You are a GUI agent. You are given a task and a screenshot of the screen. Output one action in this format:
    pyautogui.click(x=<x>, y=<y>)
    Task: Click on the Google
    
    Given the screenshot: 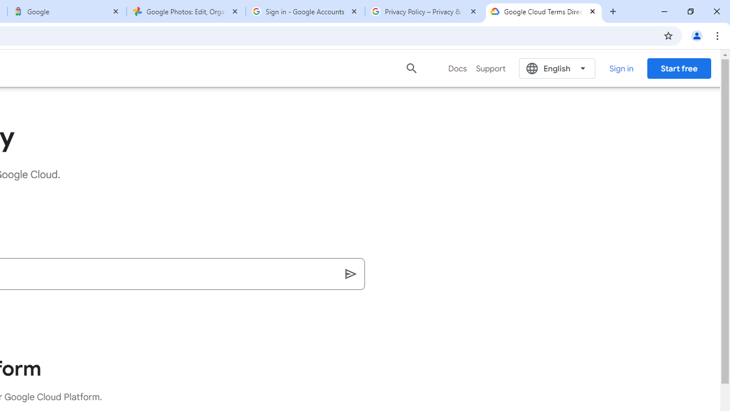 What is the action you would take?
    pyautogui.click(x=66, y=11)
    